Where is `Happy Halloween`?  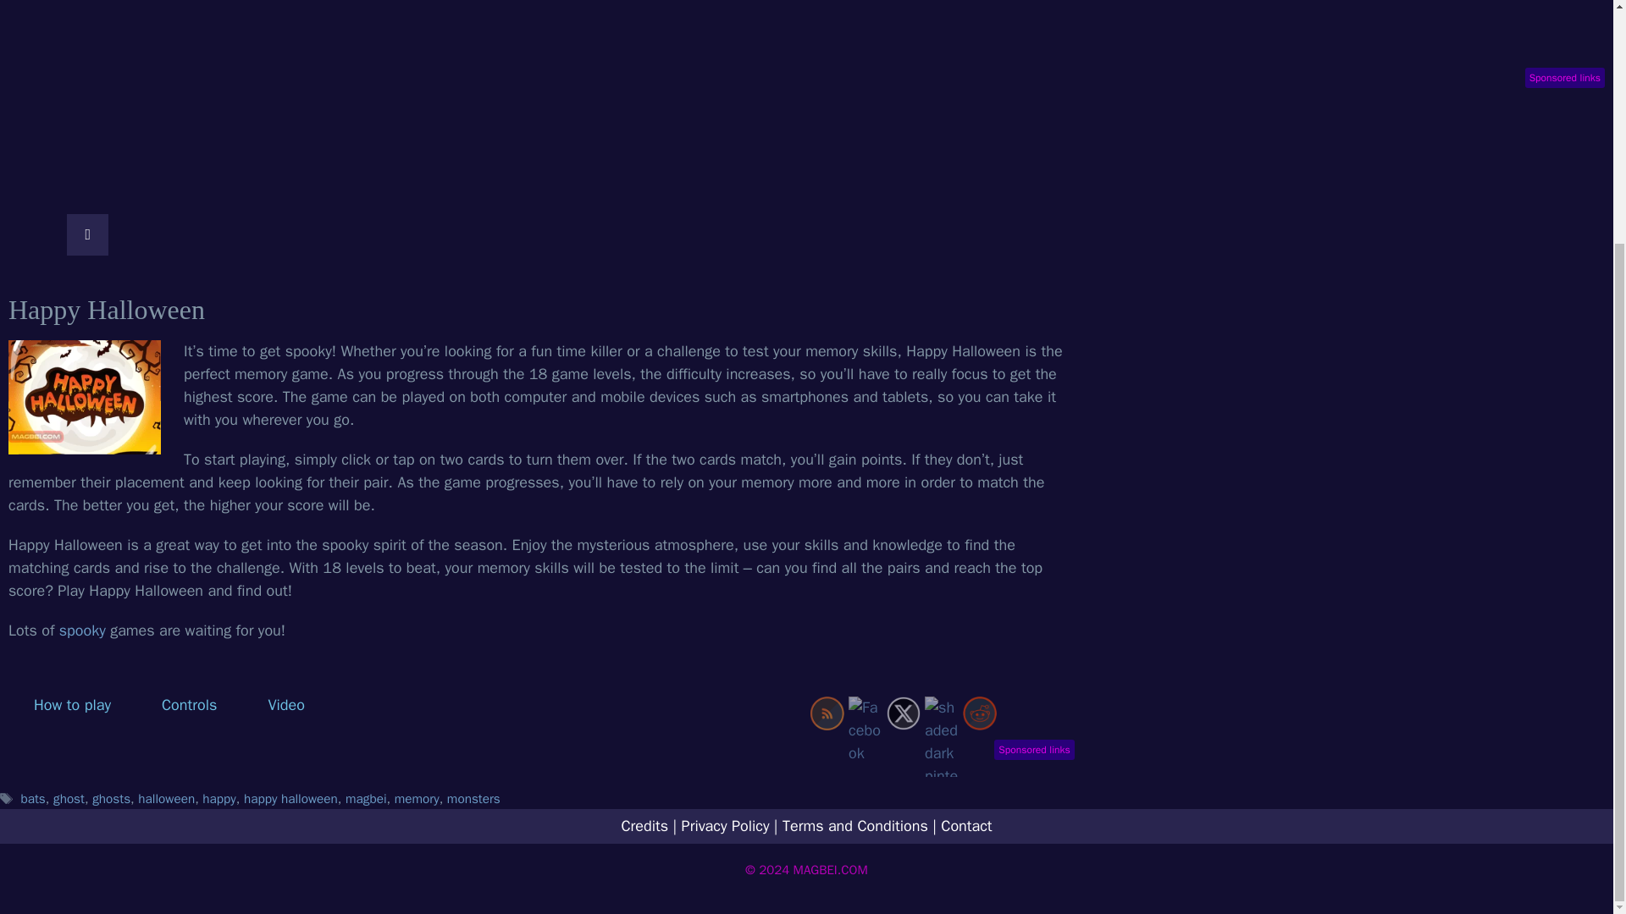 Happy Halloween is located at coordinates (85, 396).